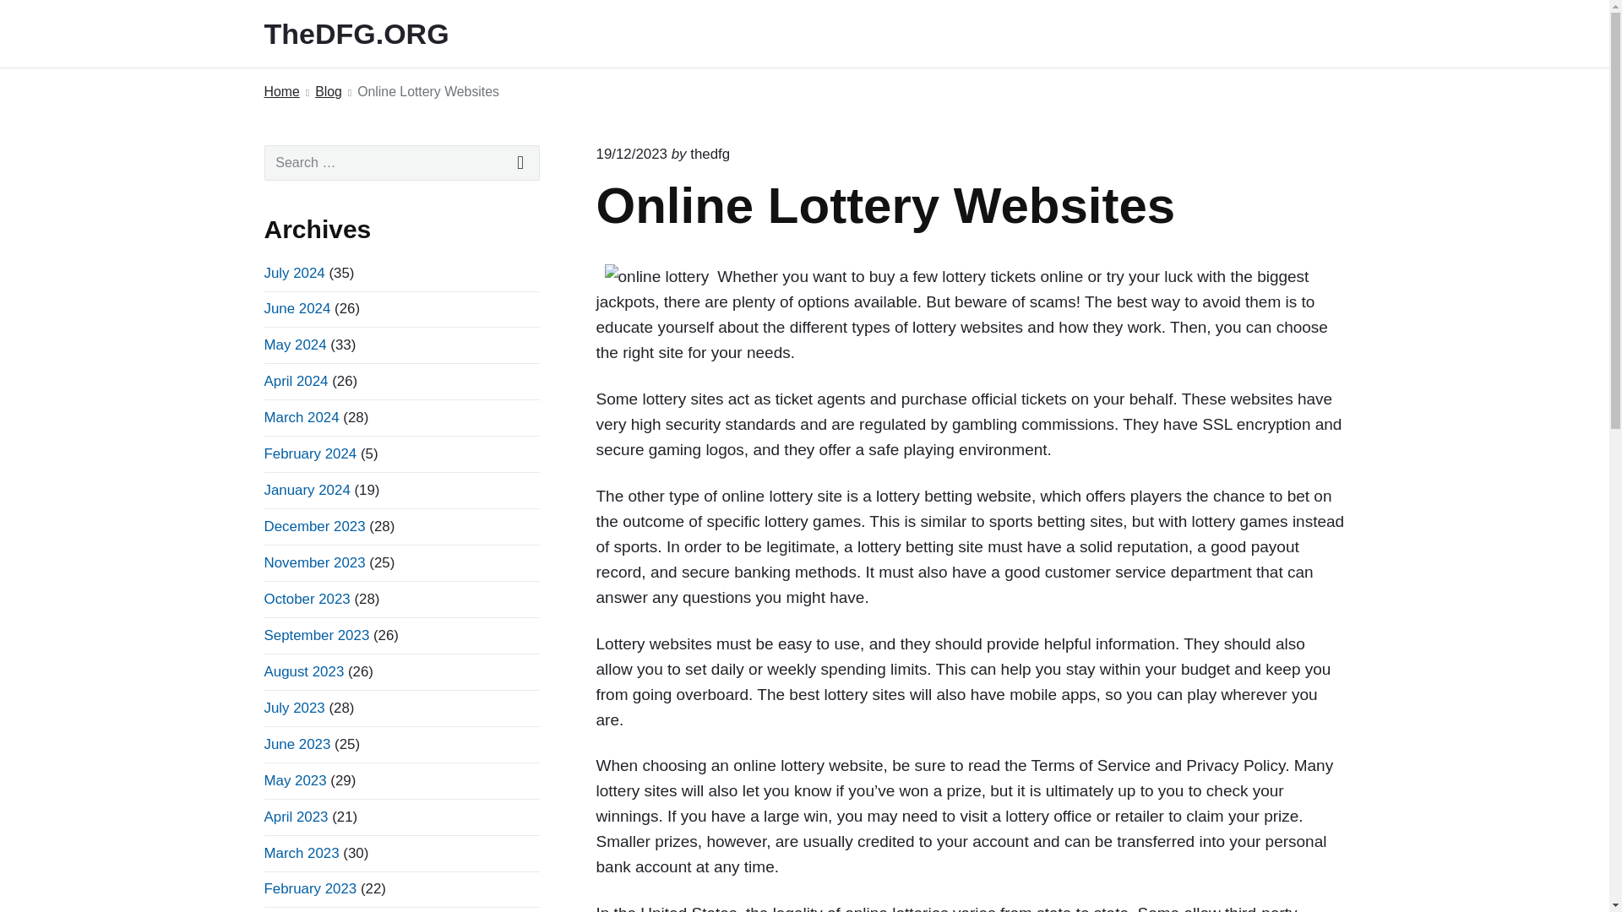  Describe the element at coordinates (301, 853) in the screenshot. I see `March 2023` at that location.